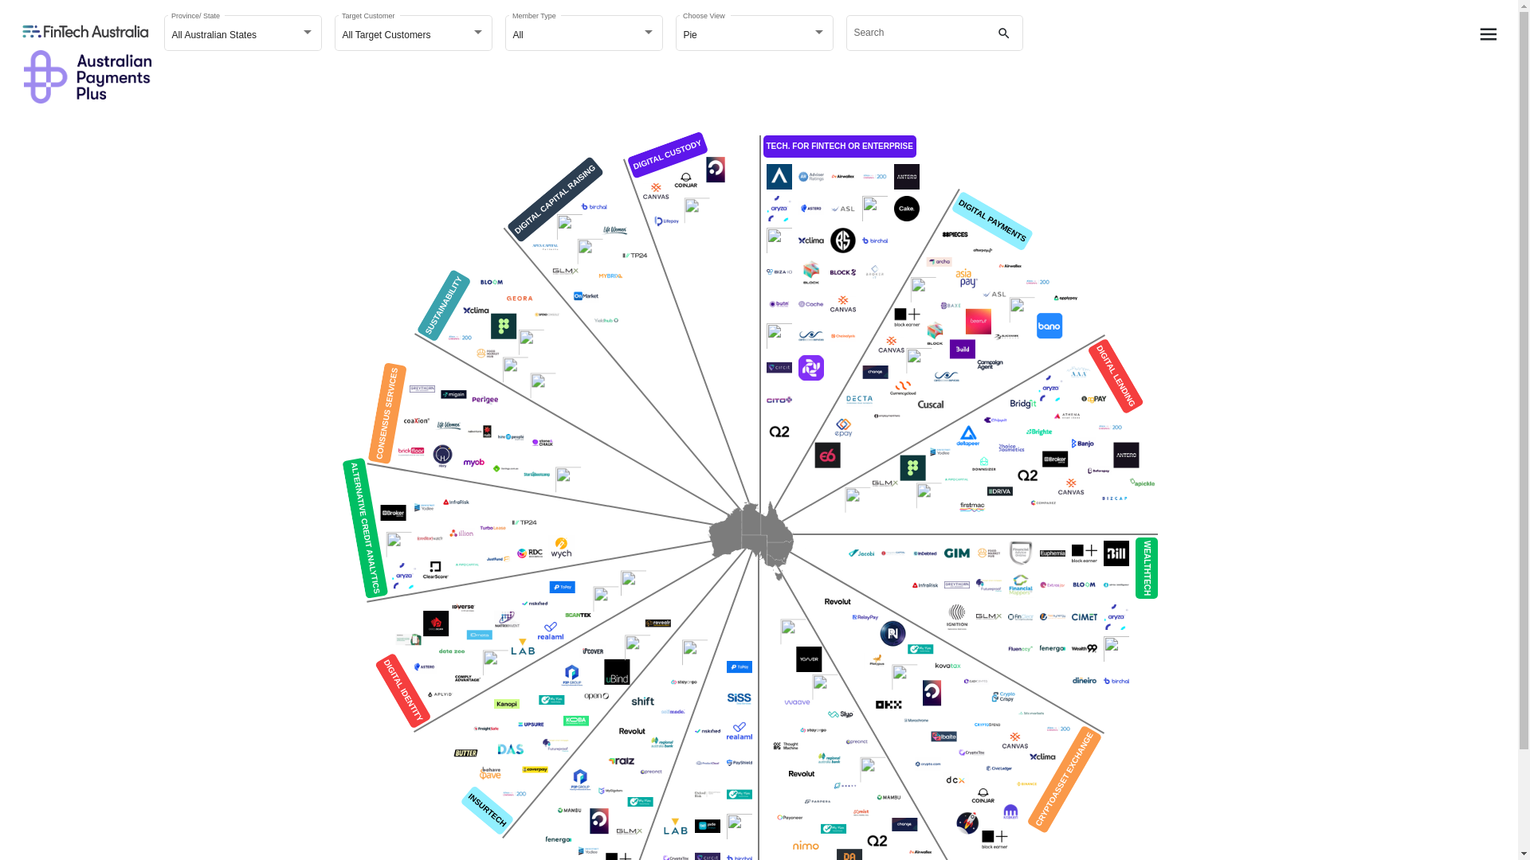 Image resolution: width=1530 pixels, height=860 pixels. I want to click on CTC Ledger Pty Ltd, so click(971, 752).